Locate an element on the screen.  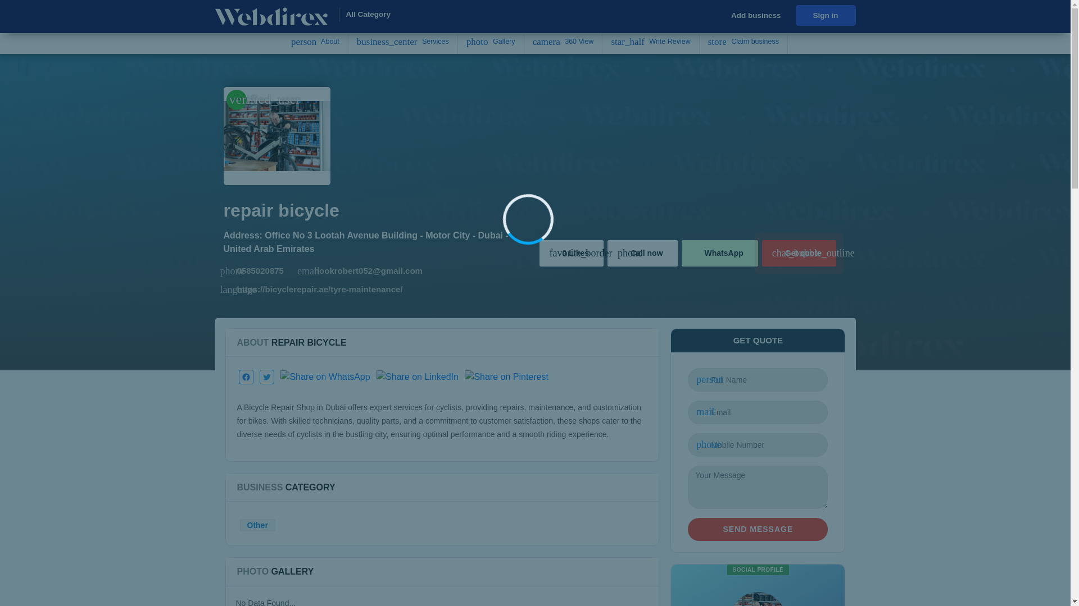
Share on Facebook is located at coordinates (246, 377).